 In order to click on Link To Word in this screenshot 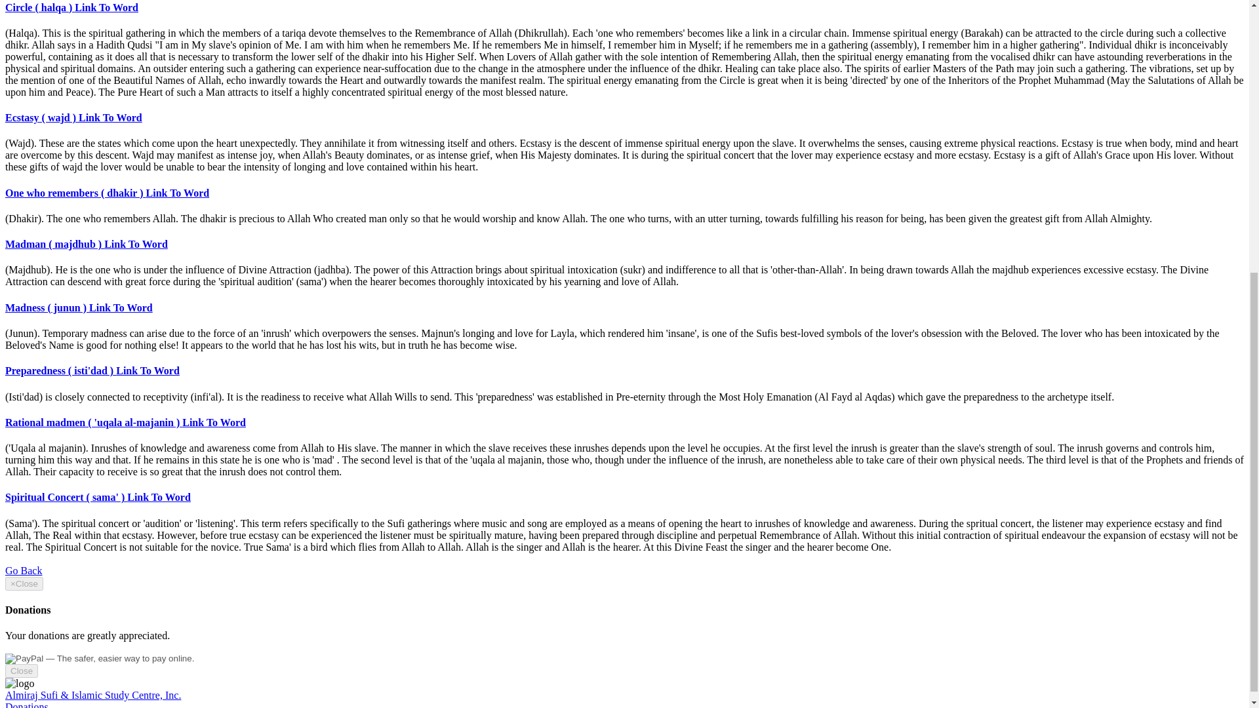, I will do `click(121, 308)`.